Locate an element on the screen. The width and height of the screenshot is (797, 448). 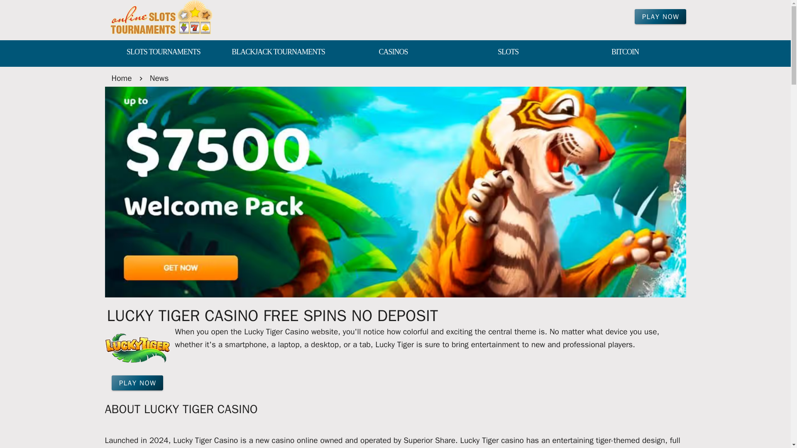
Home is located at coordinates (121, 78).